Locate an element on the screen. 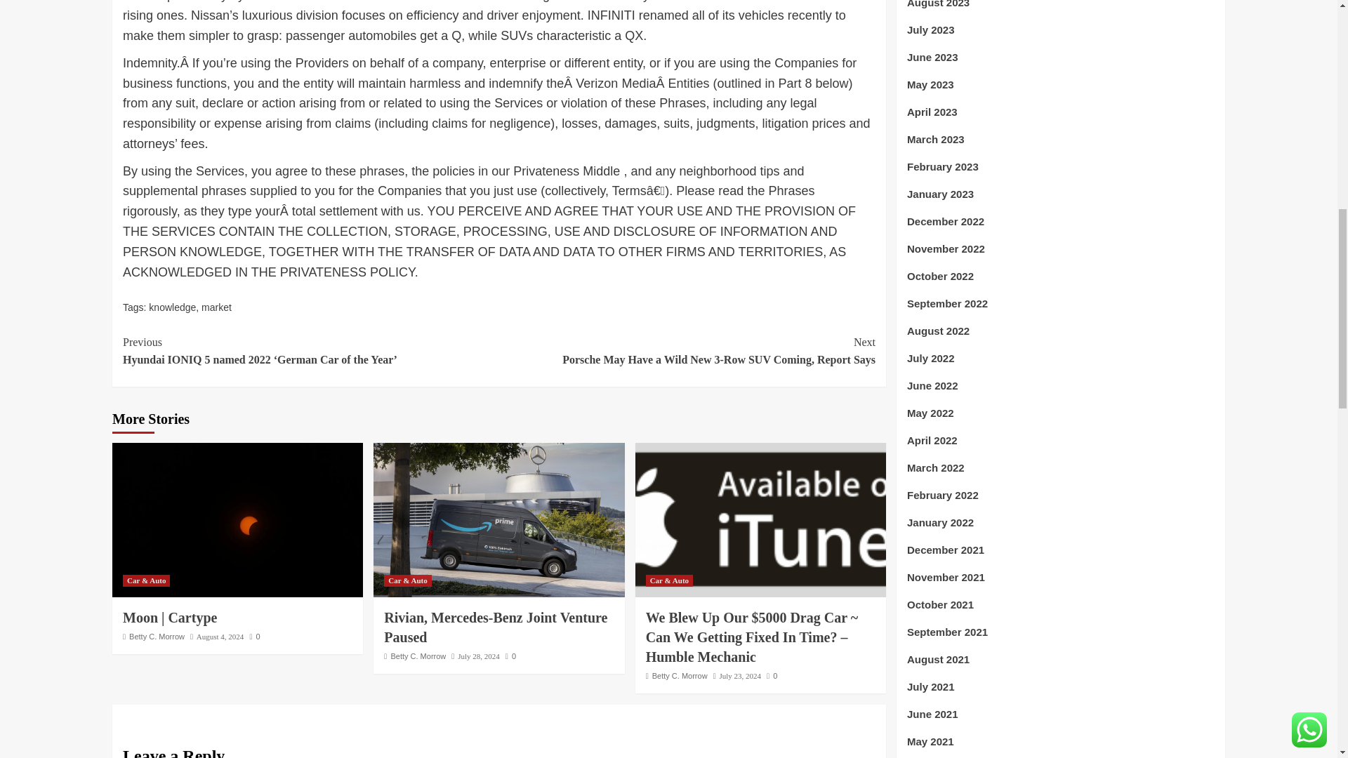  Betty C. Morrow is located at coordinates (418, 656).